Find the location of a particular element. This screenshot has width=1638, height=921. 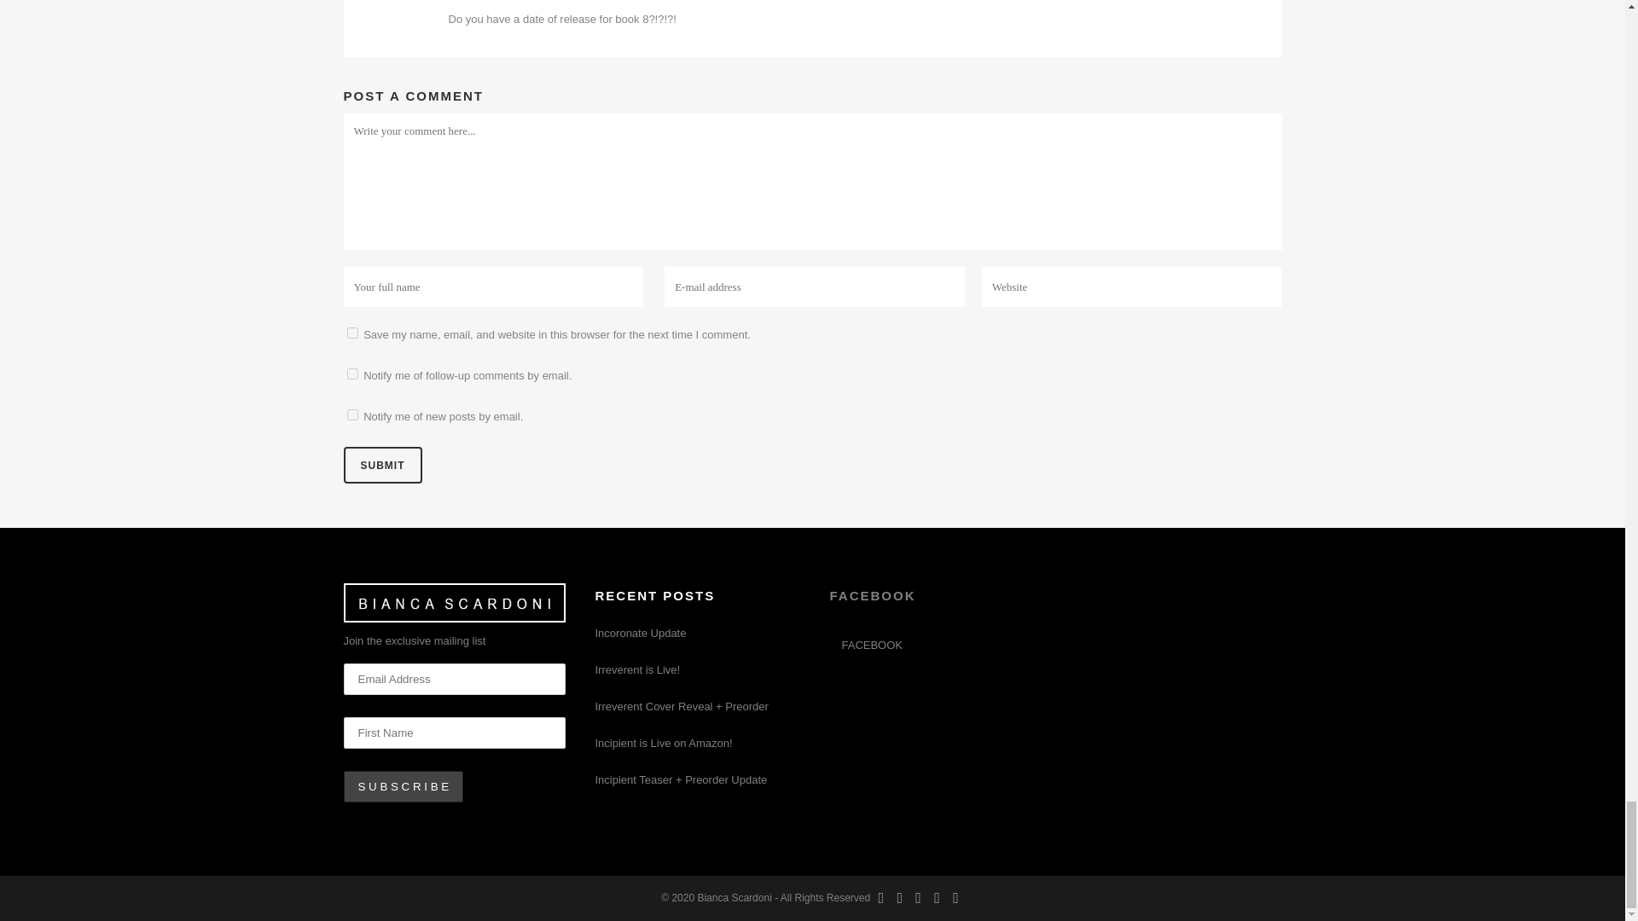

yes is located at coordinates (351, 333).